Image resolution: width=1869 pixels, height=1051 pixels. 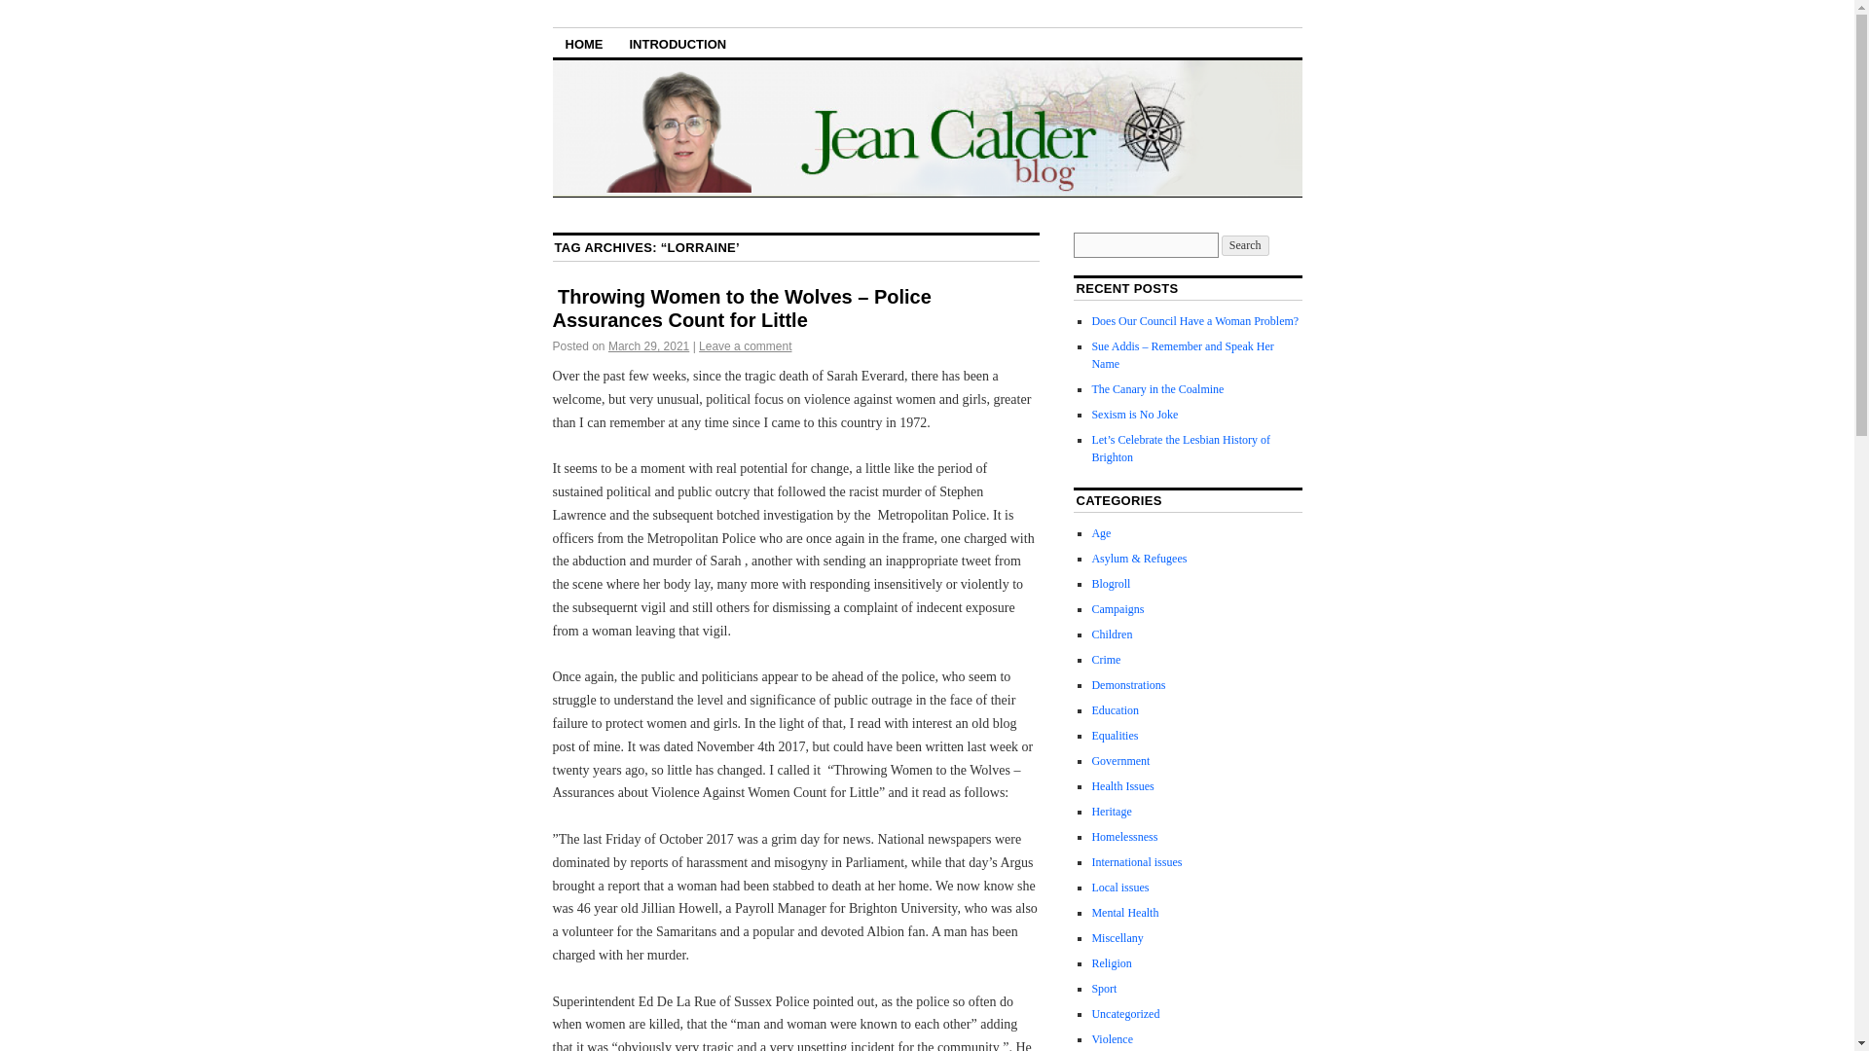 What do you see at coordinates (1115, 709) in the screenshot?
I see `Education` at bounding box center [1115, 709].